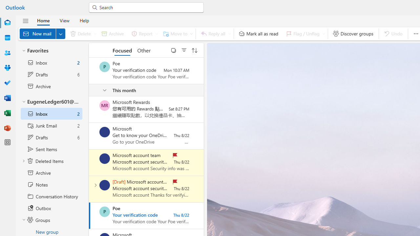 This screenshot has width=420, height=236. I want to click on Mail, so click(7, 23).